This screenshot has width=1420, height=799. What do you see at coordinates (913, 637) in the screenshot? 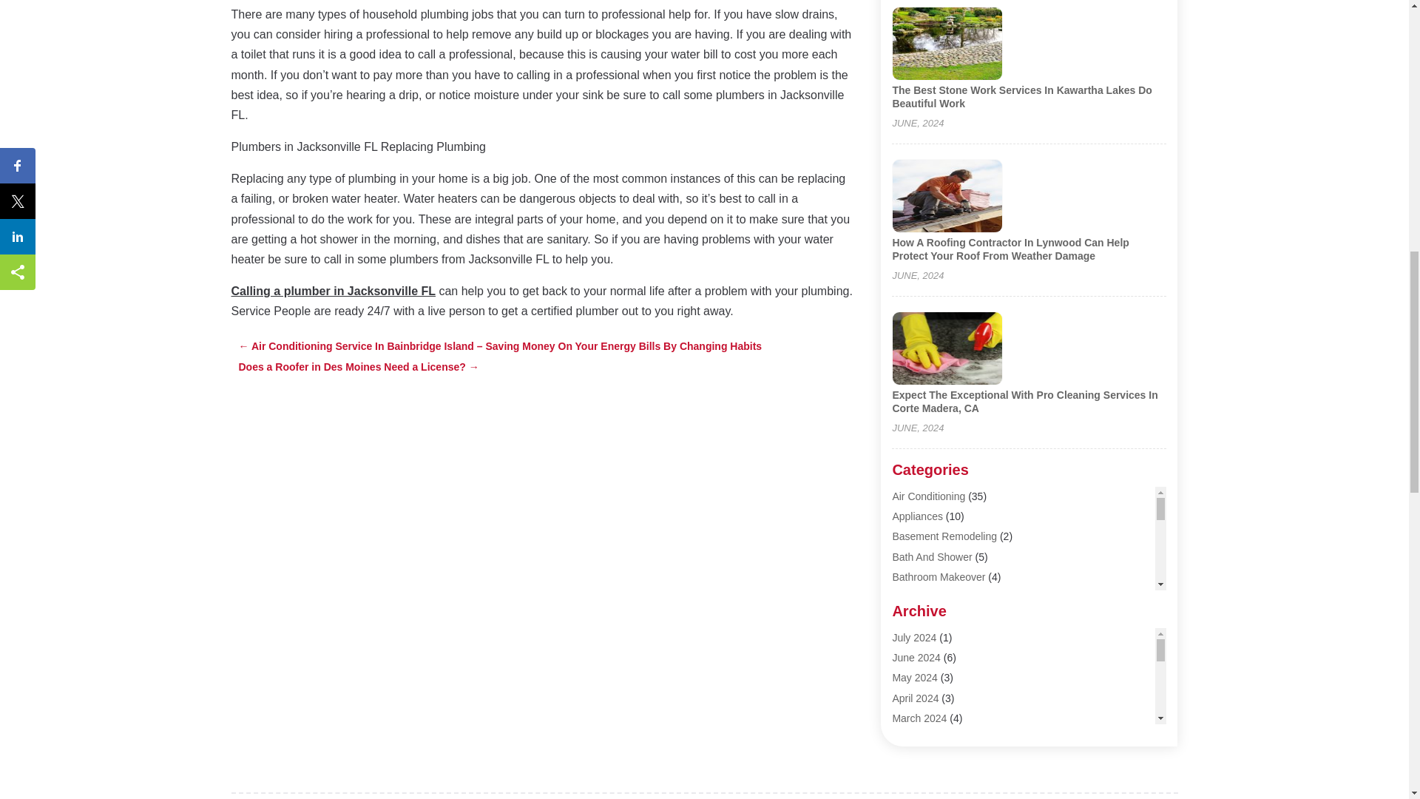
I see `Business` at bounding box center [913, 637].